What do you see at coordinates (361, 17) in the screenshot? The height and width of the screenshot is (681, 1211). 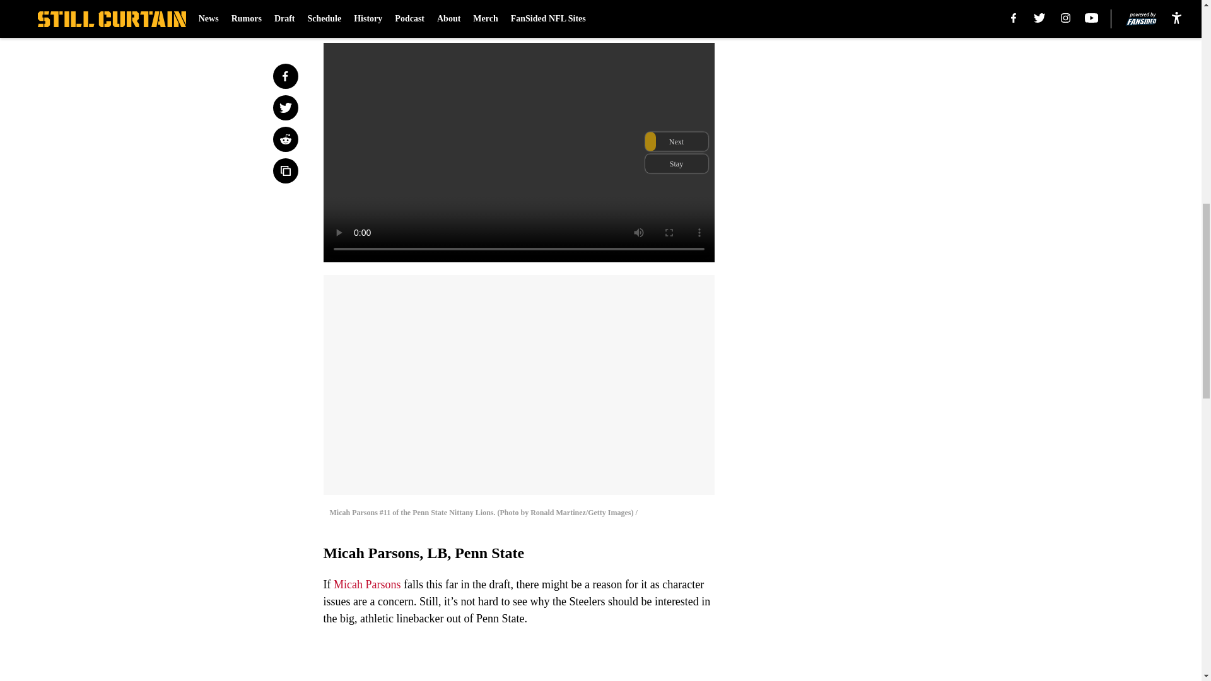 I see `Prev` at bounding box center [361, 17].